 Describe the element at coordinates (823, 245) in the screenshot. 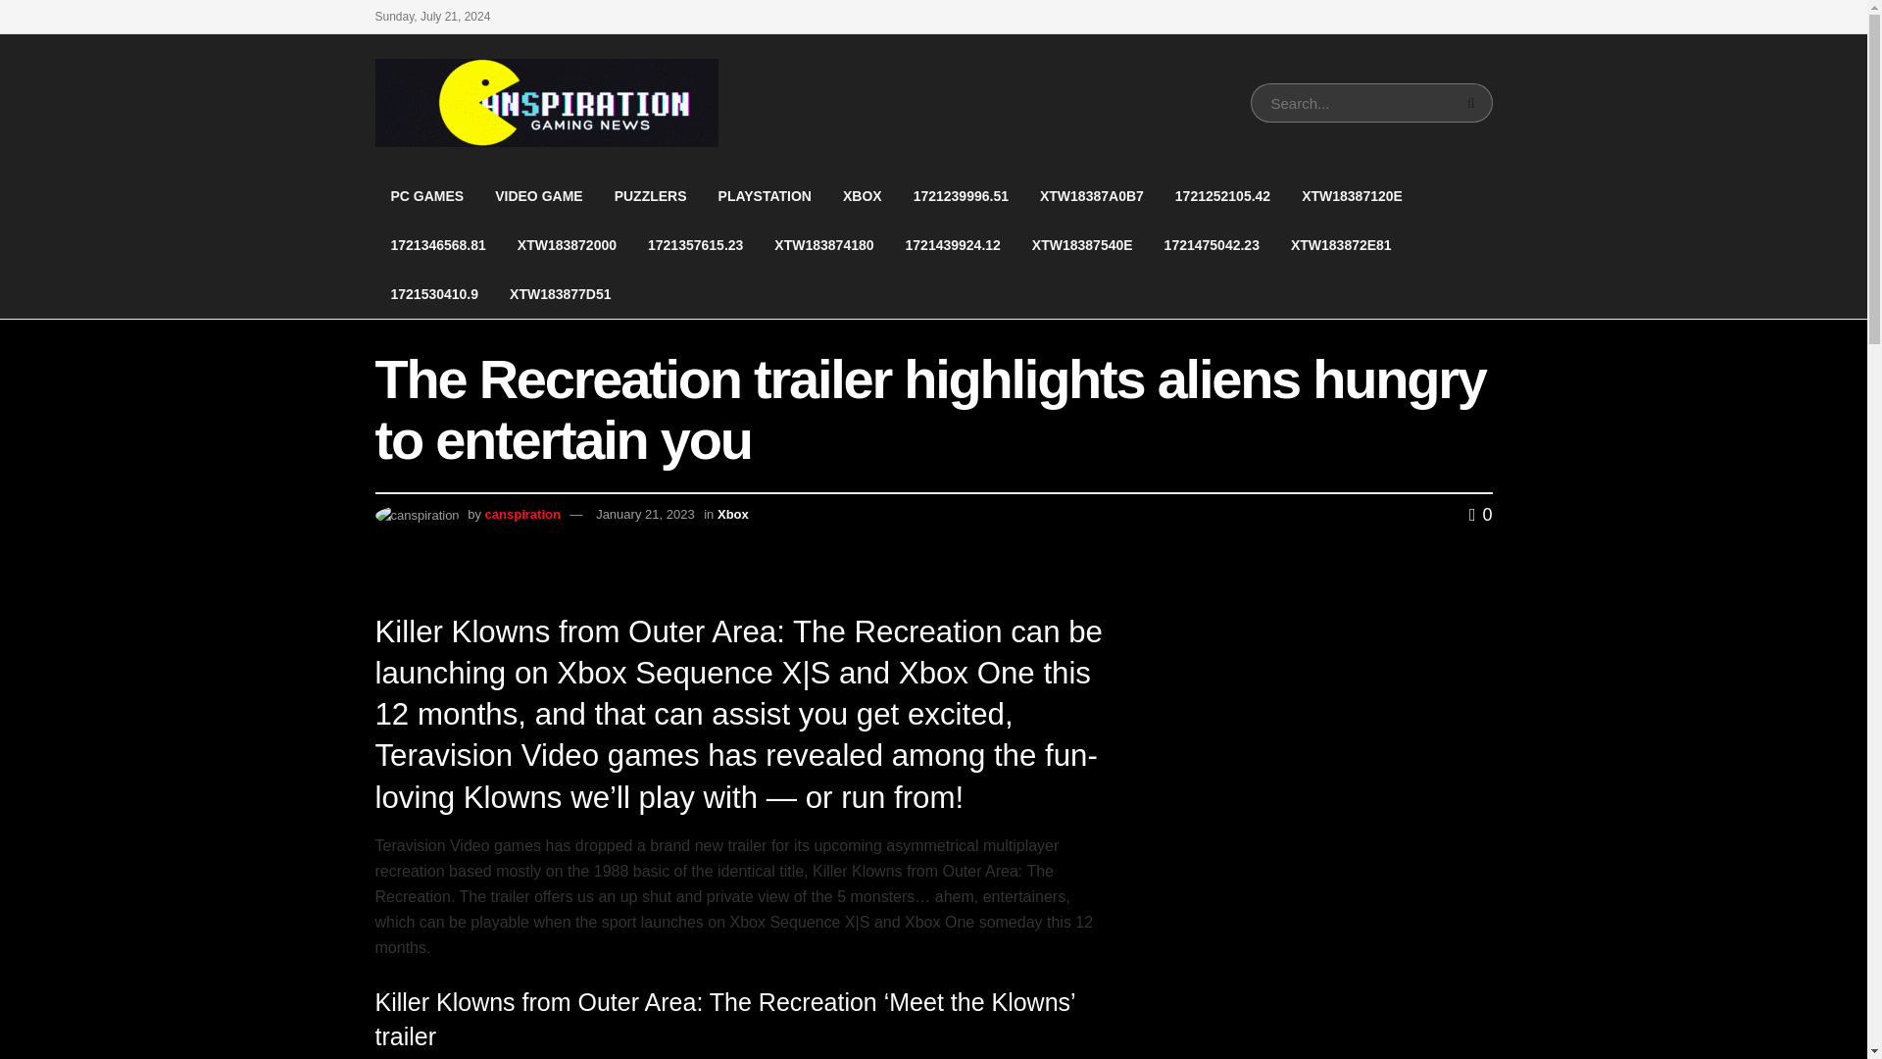

I see `XTW183874180` at that location.